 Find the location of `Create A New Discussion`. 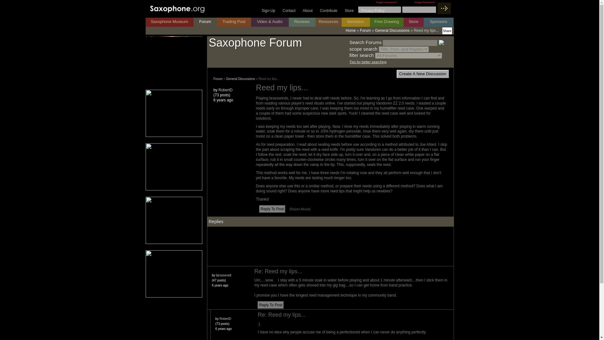

Create A New Discussion is located at coordinates (423, 74).